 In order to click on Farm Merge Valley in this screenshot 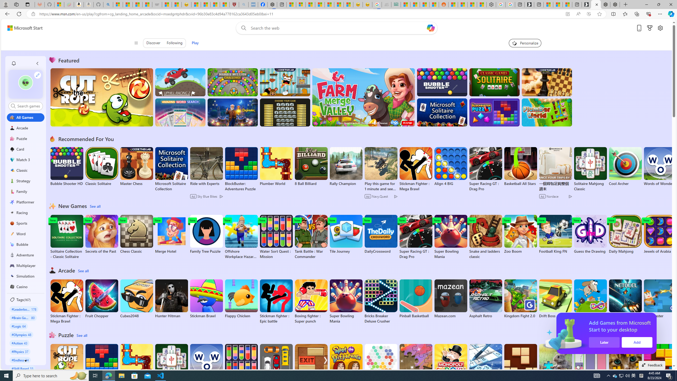, I will do `click(363, 97)`.